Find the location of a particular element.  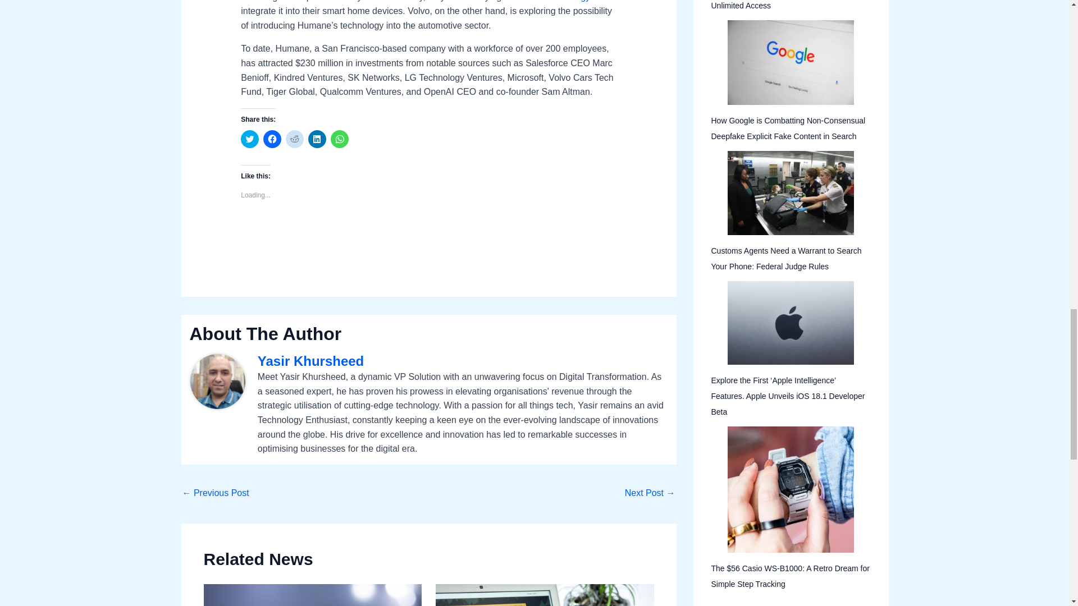

Click to share on Twitter is located at coordinates (249, 139).